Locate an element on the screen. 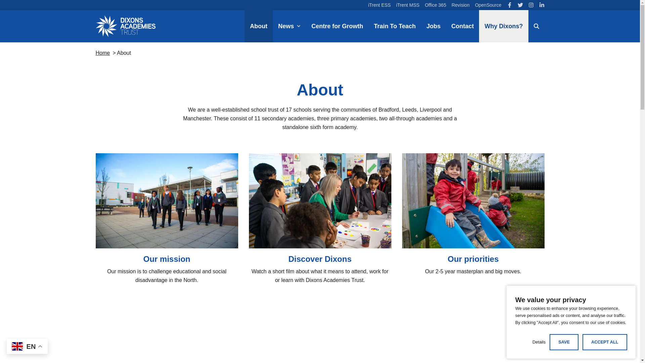 Image resolution: width=645 pixels, height=363 pixels. Home is located at coordinates (102, 53).